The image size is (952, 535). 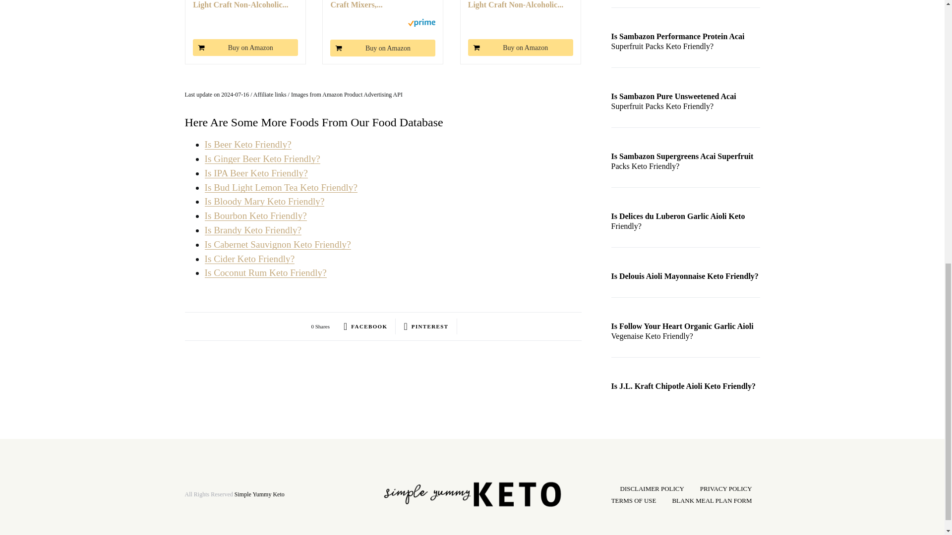 What do you see at coordinates (264, 201) in the screenshot?
I see `Is Bloody Mary Keto Friendly?` at bounding box center [264, 201].